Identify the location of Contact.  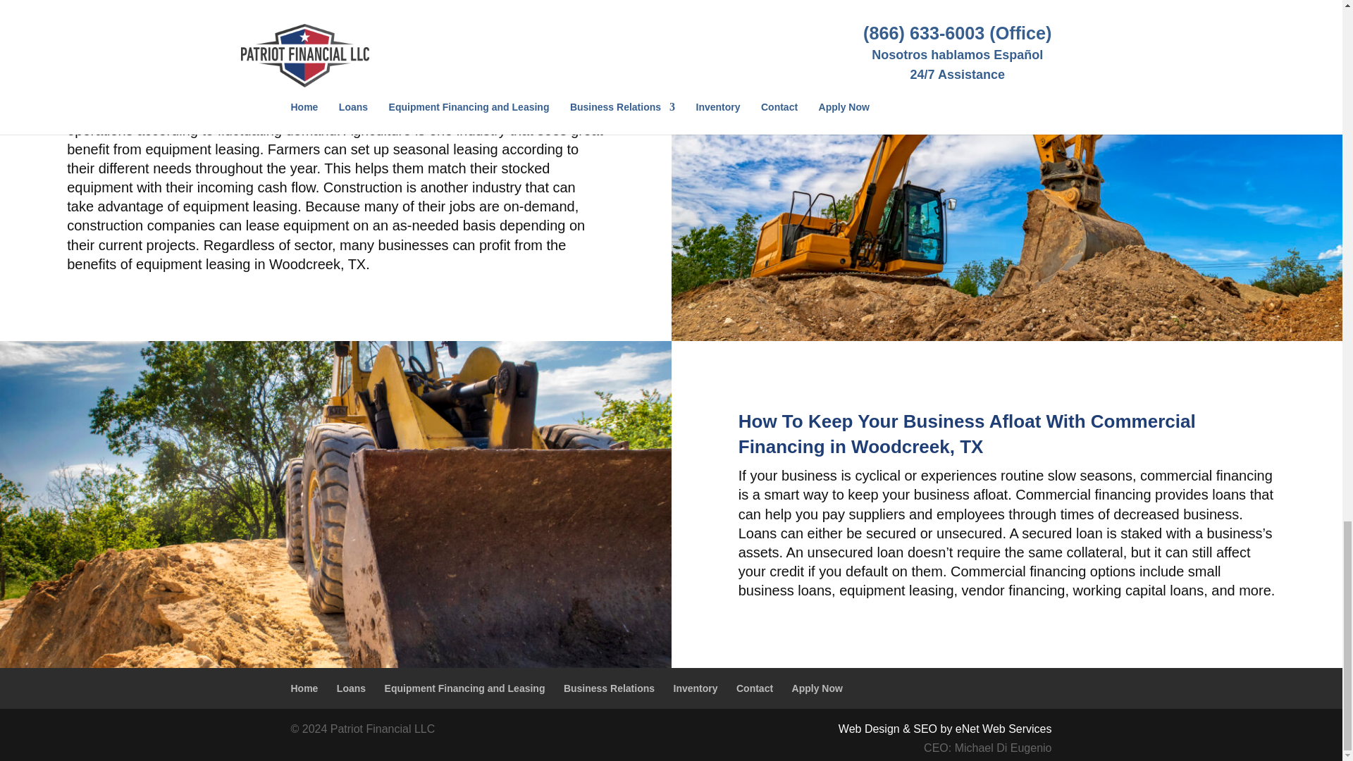
(754, 688).